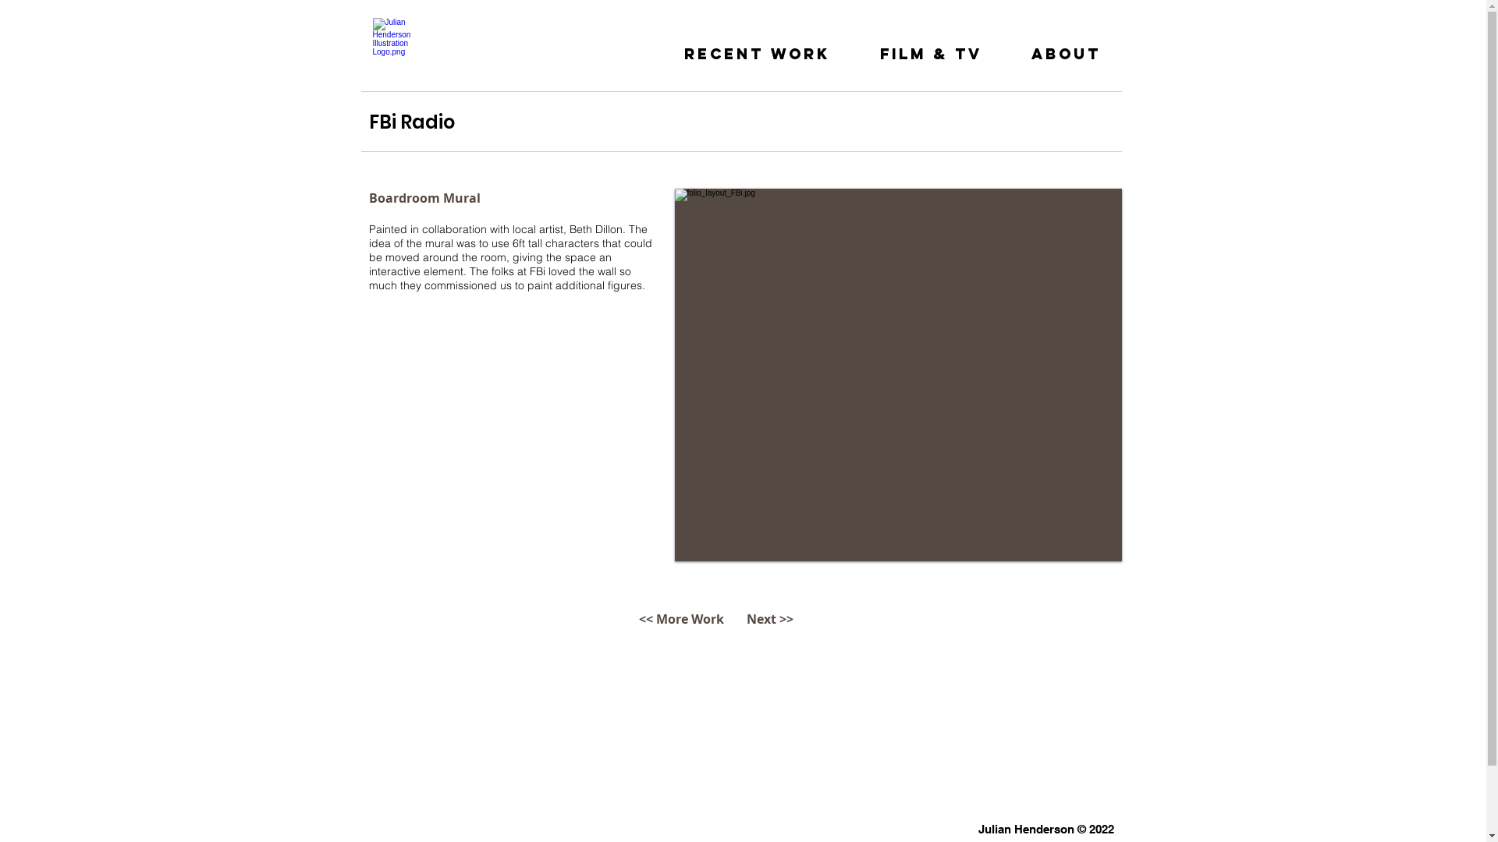 The width and height of the screenshot is (1498, 842). What do you see at coordinates (681, 619) in the screenshot?
I see `<< More Work` at bounding box center [681, 619].